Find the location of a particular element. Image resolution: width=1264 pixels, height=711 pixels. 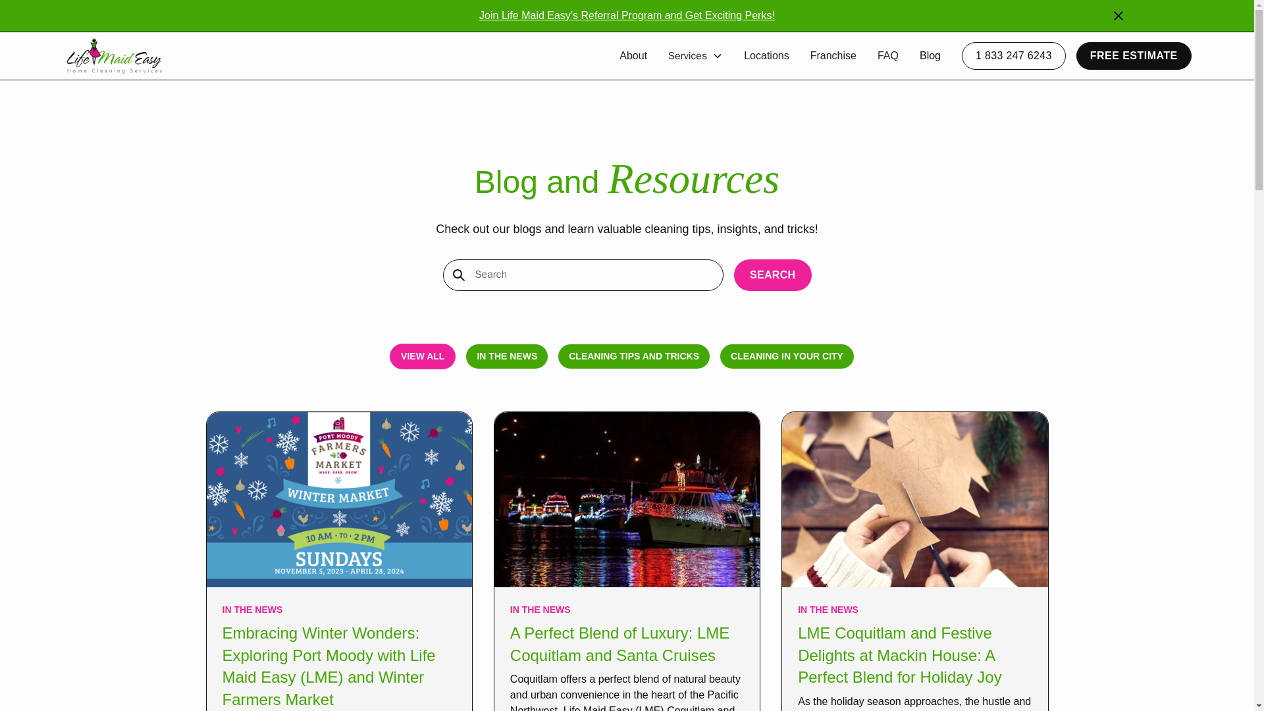

VIEW ALL is located at coordinates (422, 355).